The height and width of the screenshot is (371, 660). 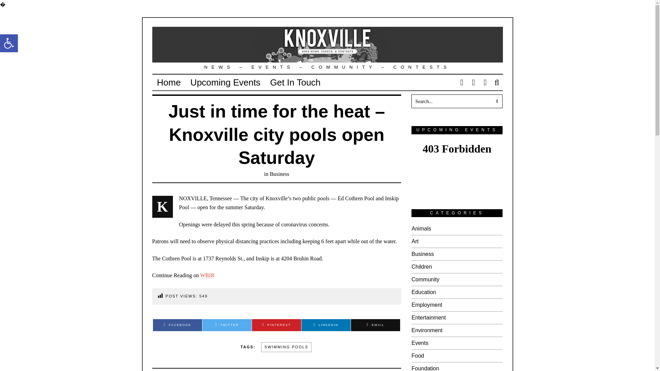 I want to click on Pinterest, so click(x=276, y=325).